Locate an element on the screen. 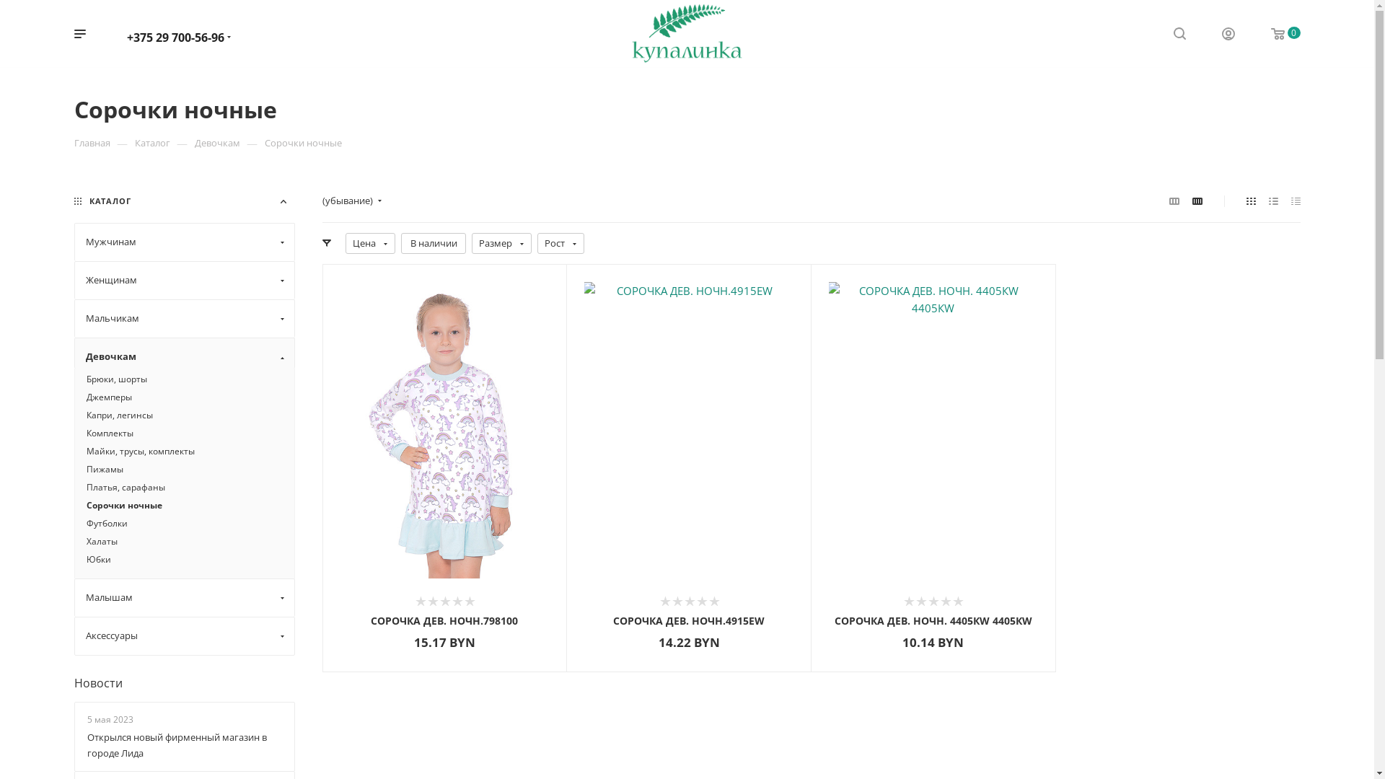 The image size is (1385, 779). Y is located at coordinates (4, 4).